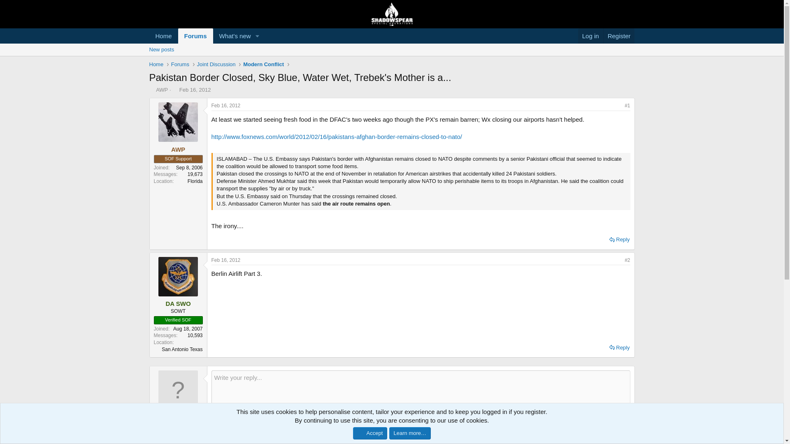 The width and height of the screenshot is (790, 444). I want to click on Forums, so click(180, 64).